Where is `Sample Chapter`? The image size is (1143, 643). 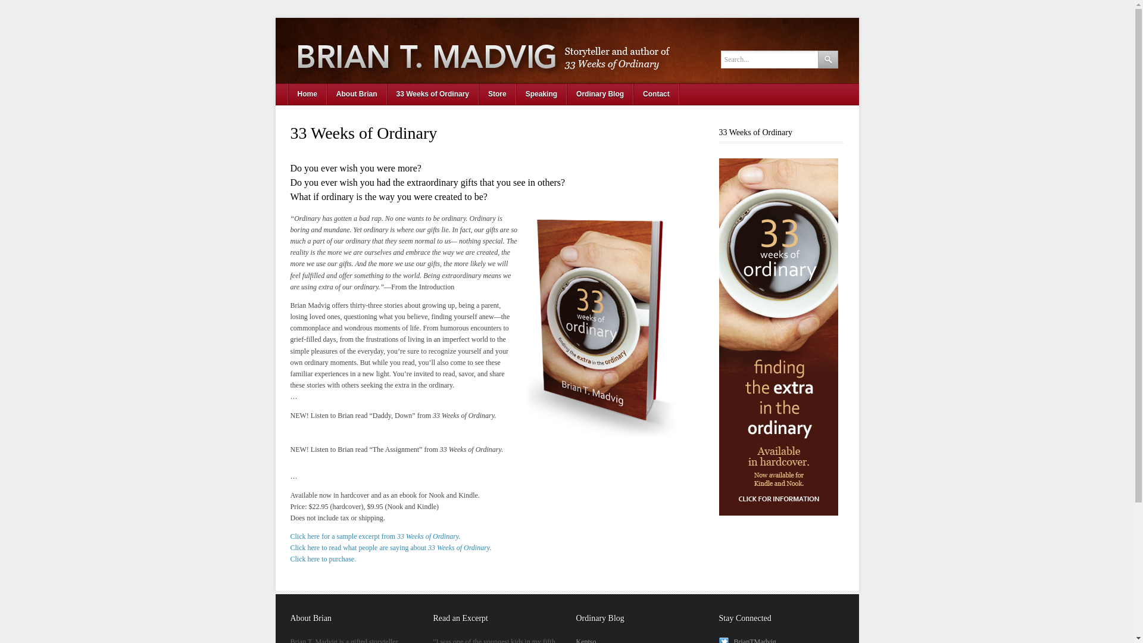
Sample Chapter is located at coordinates (375, 536).